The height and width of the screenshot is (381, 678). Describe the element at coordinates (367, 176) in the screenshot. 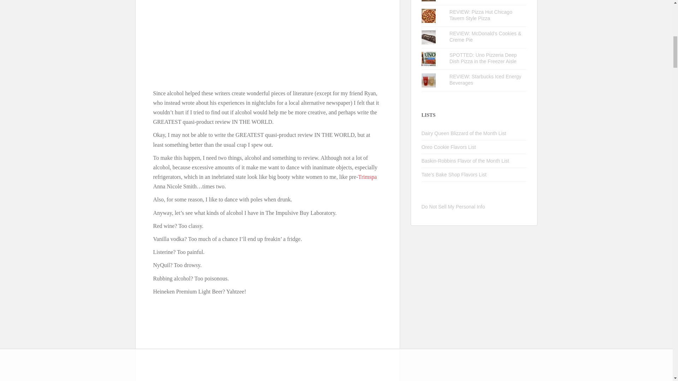

I see `Trimspa` at that location.